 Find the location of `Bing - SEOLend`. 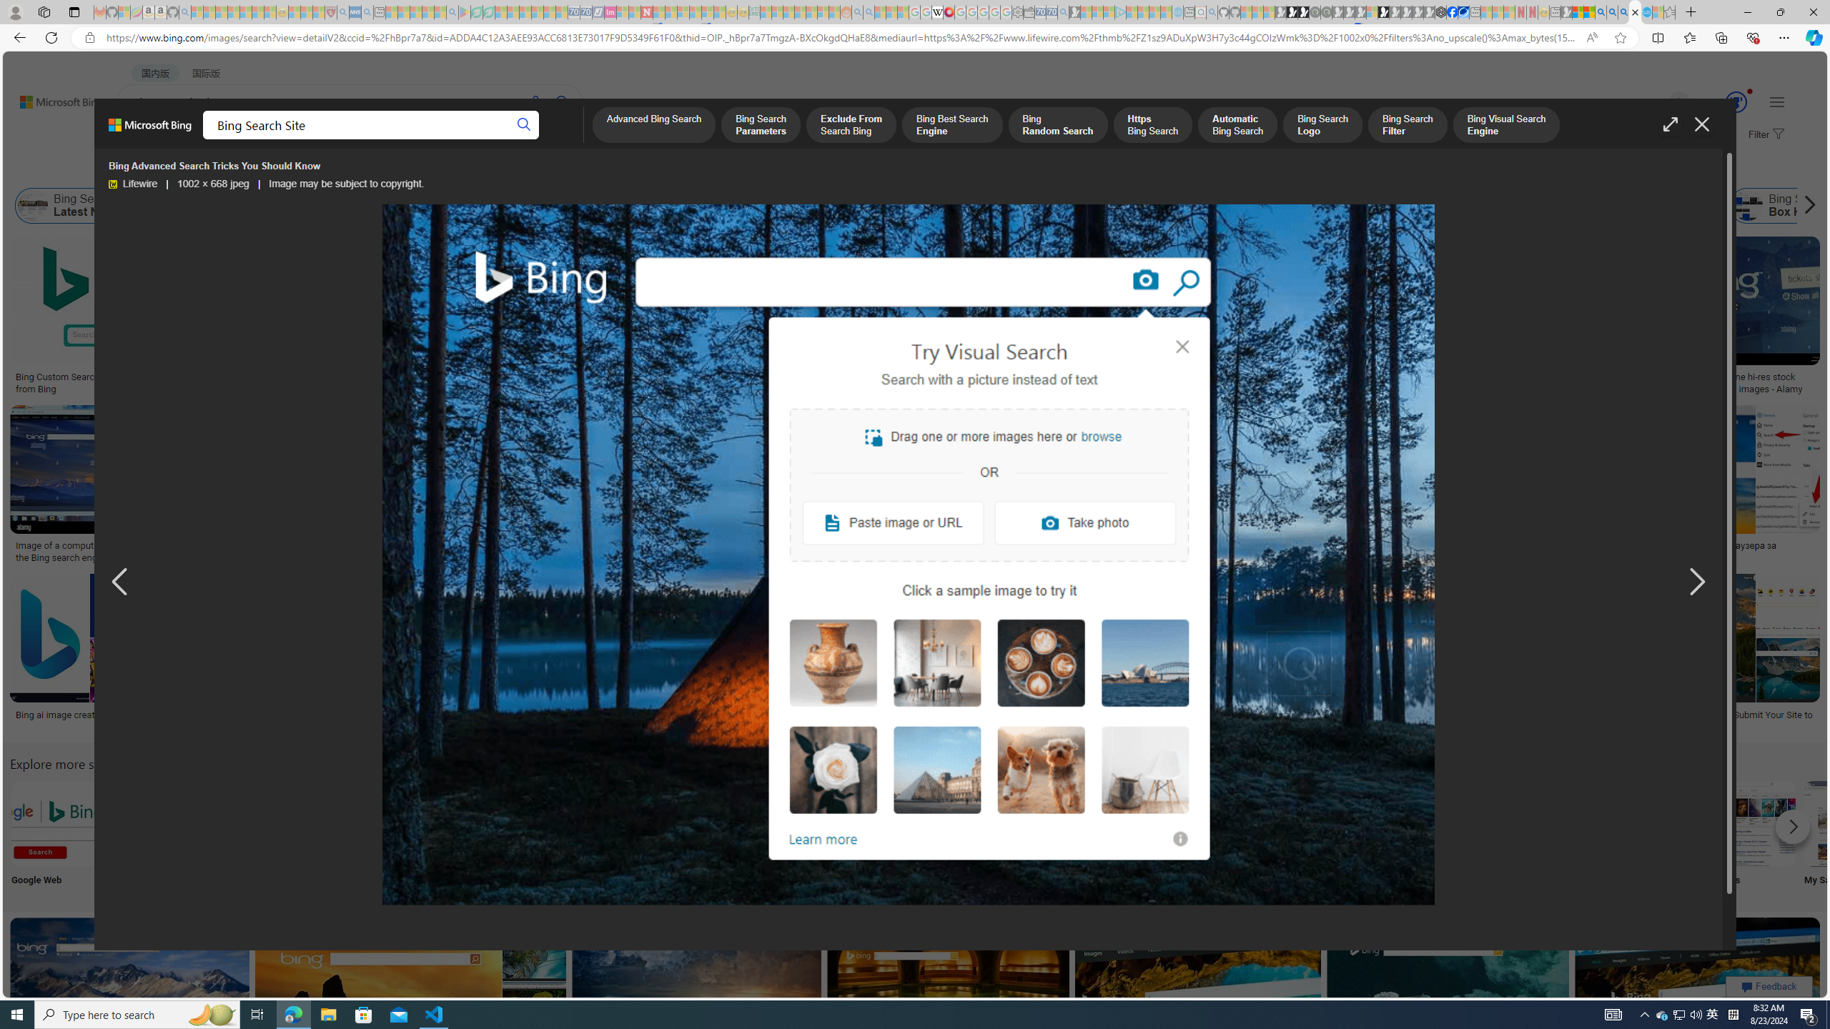

Bing - SEOLend is located at coordinates (276, 377).